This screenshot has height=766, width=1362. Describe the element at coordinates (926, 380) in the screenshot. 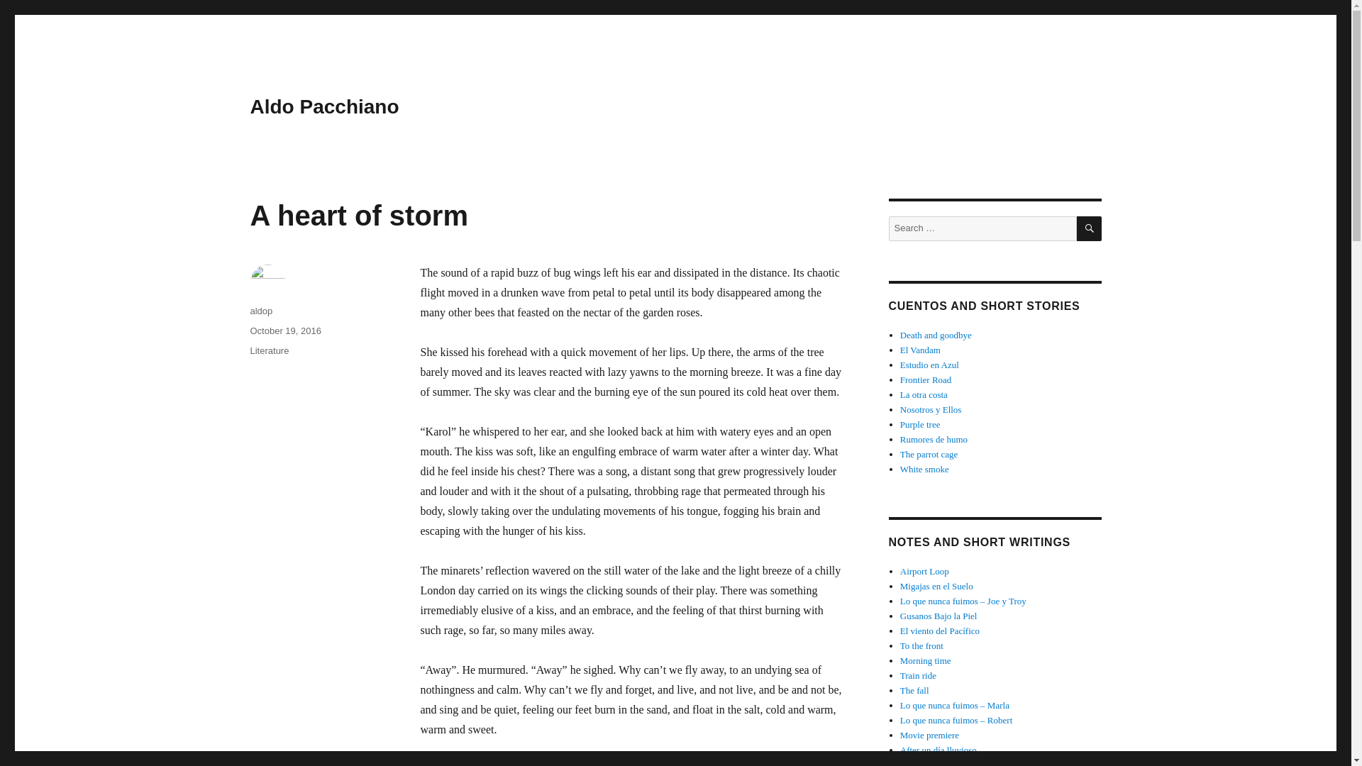

I see `Frontier Road` at that location.